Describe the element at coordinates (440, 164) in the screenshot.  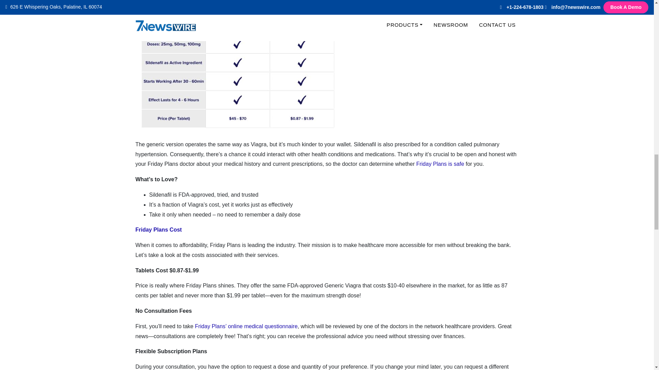
I see `Friday Plans is safe` at that location.